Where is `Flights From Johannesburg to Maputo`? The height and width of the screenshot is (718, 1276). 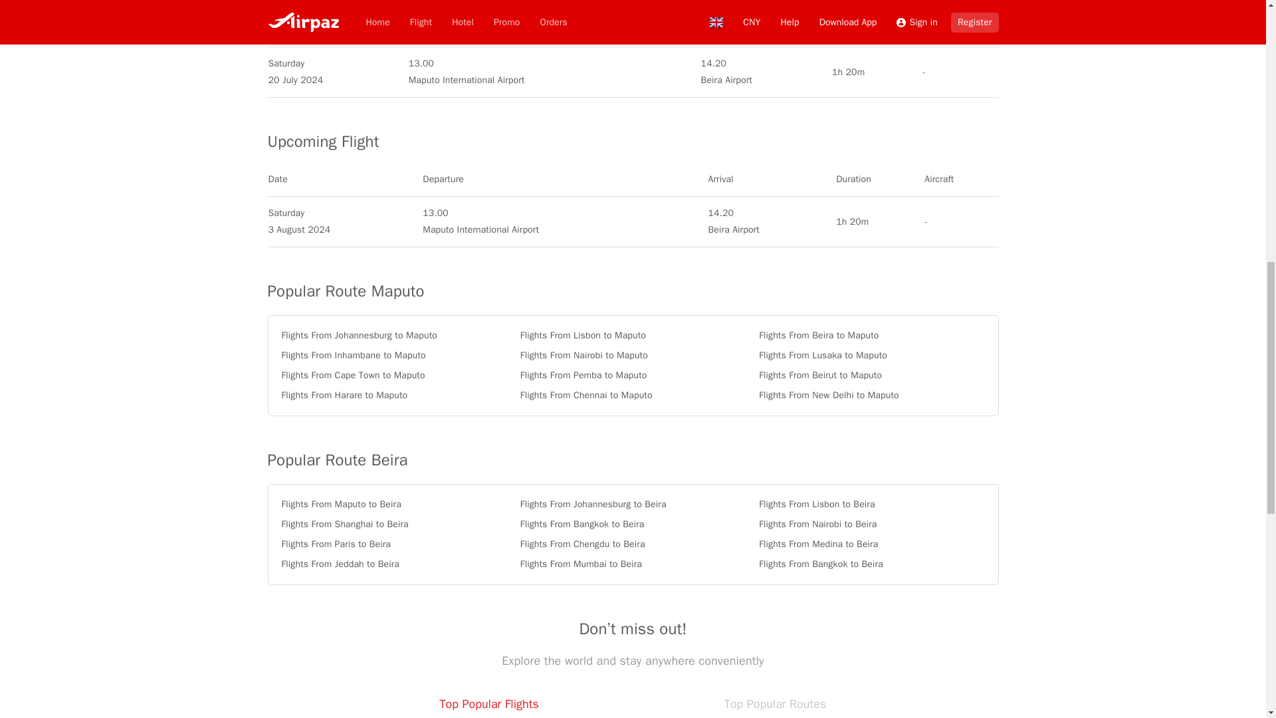
Flights From Johannesburg to Maputo is located at coordinates (394, 335).